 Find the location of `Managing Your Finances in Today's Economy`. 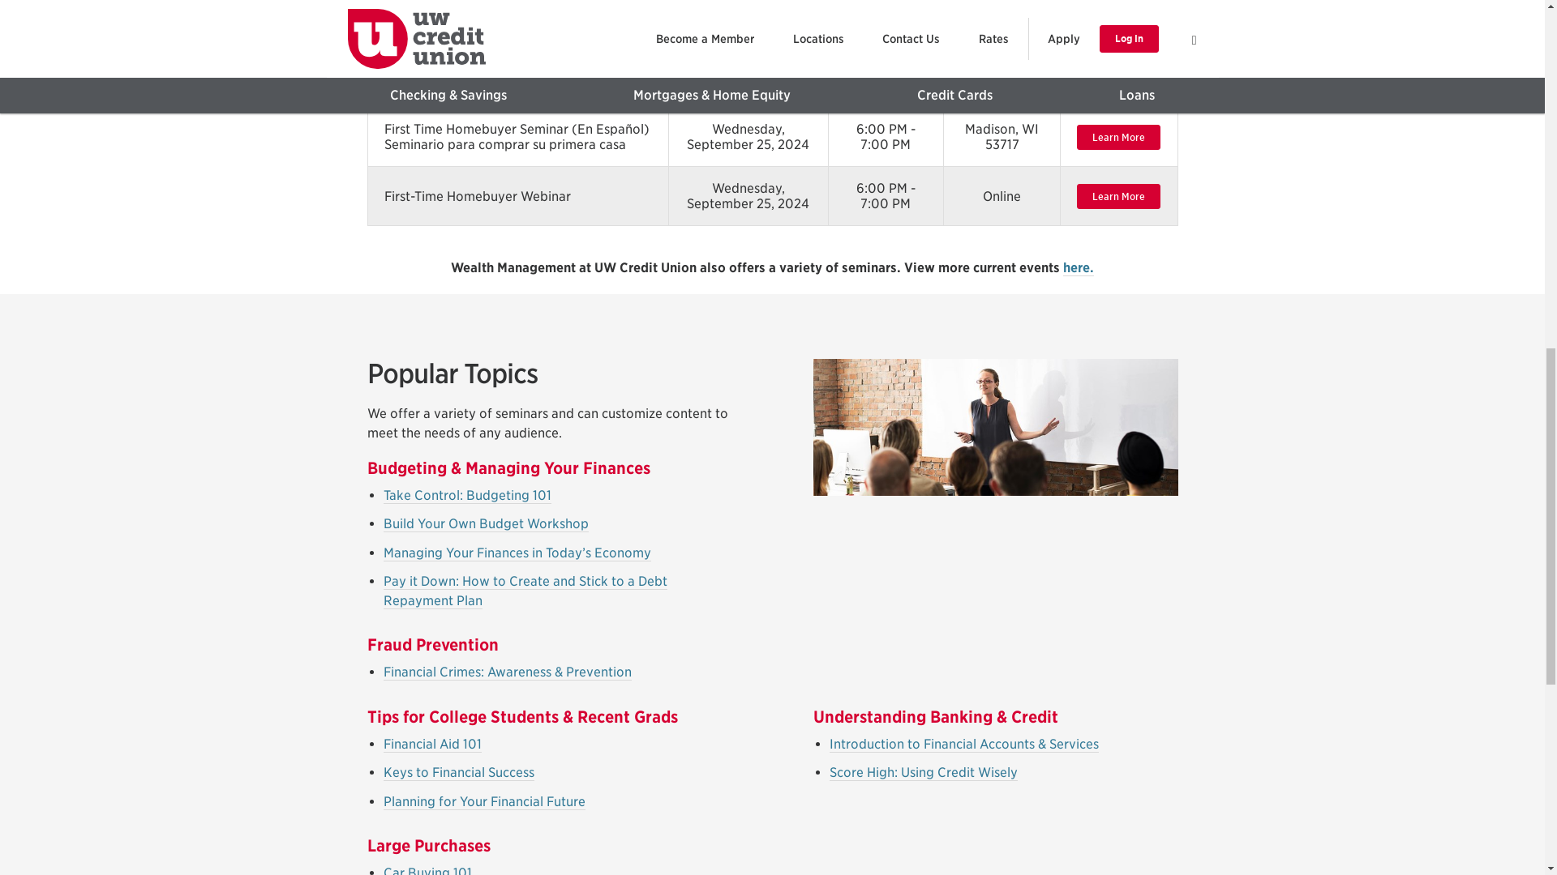

Managing Your Finances in Today's Economy is located at coordinates (517, 553).